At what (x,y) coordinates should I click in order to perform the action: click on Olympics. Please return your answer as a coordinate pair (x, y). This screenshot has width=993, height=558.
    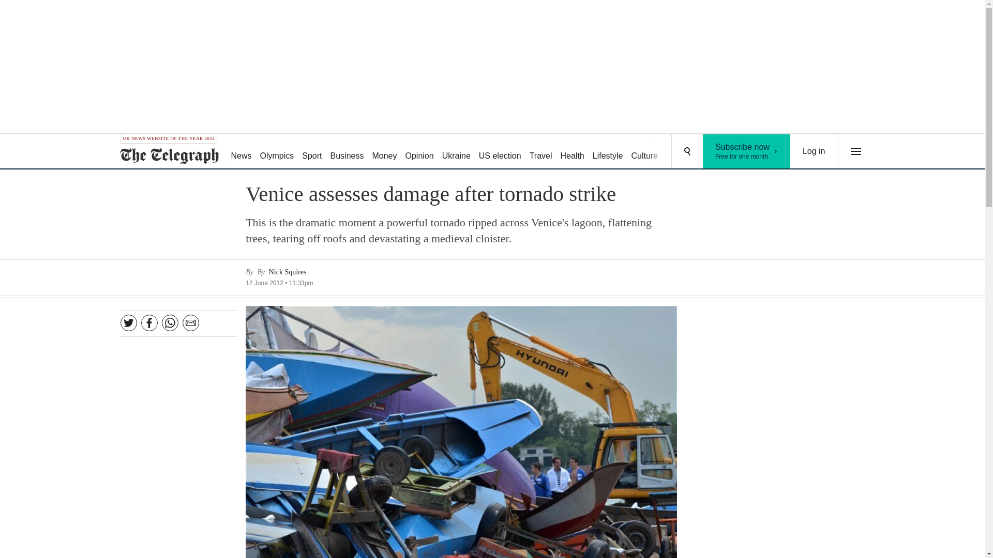
    Looking at the image, I should click on (500, 152).